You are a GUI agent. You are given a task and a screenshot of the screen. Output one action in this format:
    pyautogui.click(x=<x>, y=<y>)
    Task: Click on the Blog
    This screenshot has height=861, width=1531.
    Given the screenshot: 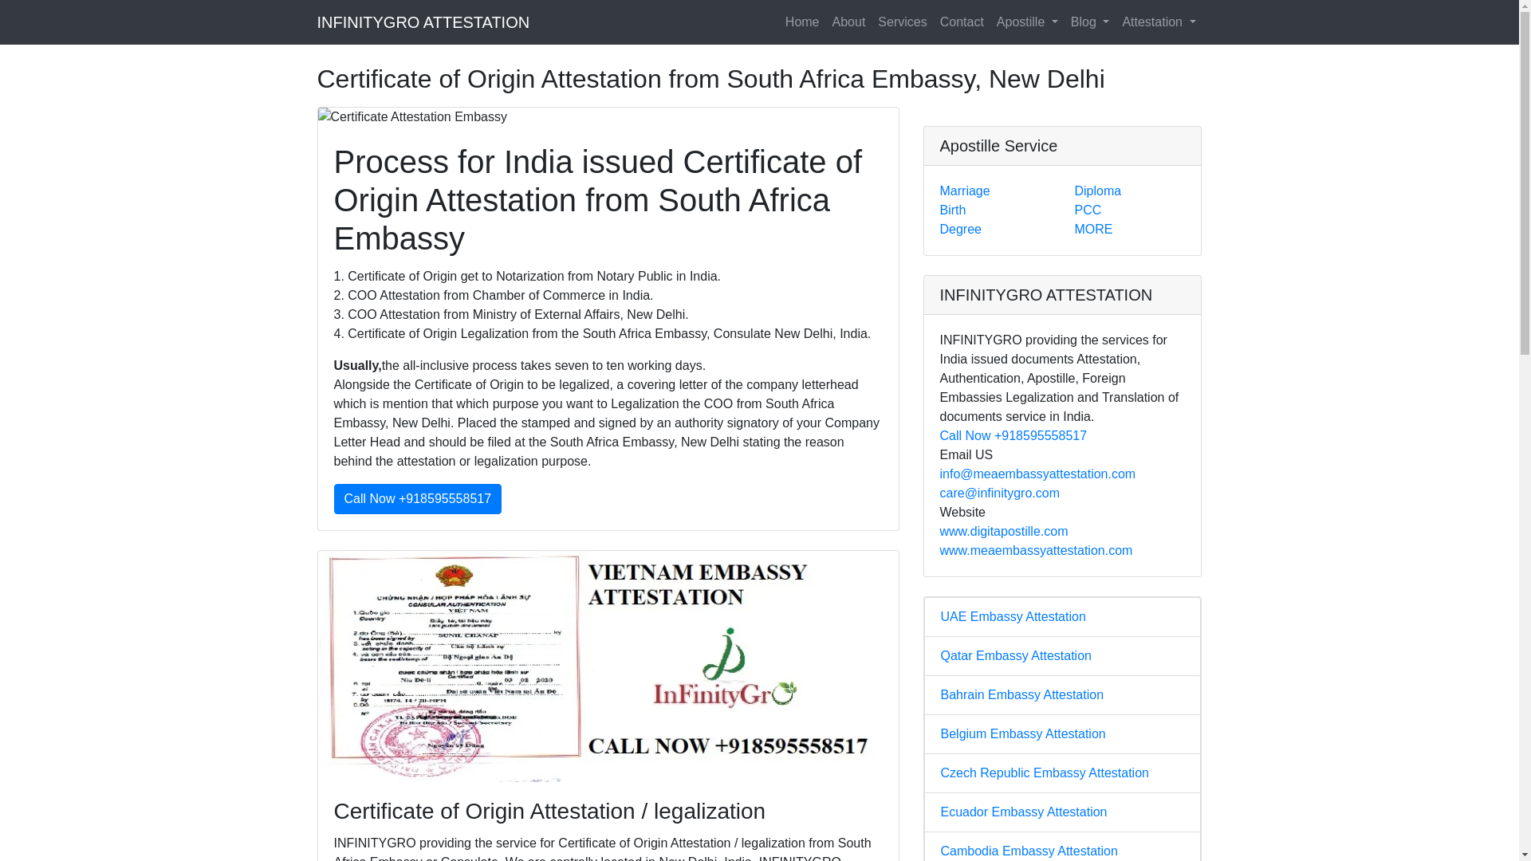 What is the action you would take?
    pyautogui.click(x=1089, y=22)
    